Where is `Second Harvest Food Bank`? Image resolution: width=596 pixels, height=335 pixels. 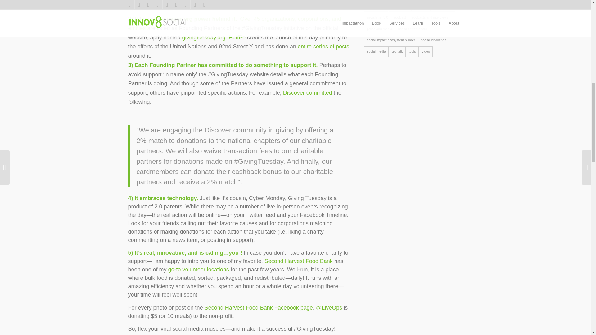
Second Harvest Food Bank is located at coordinates (299, 261).